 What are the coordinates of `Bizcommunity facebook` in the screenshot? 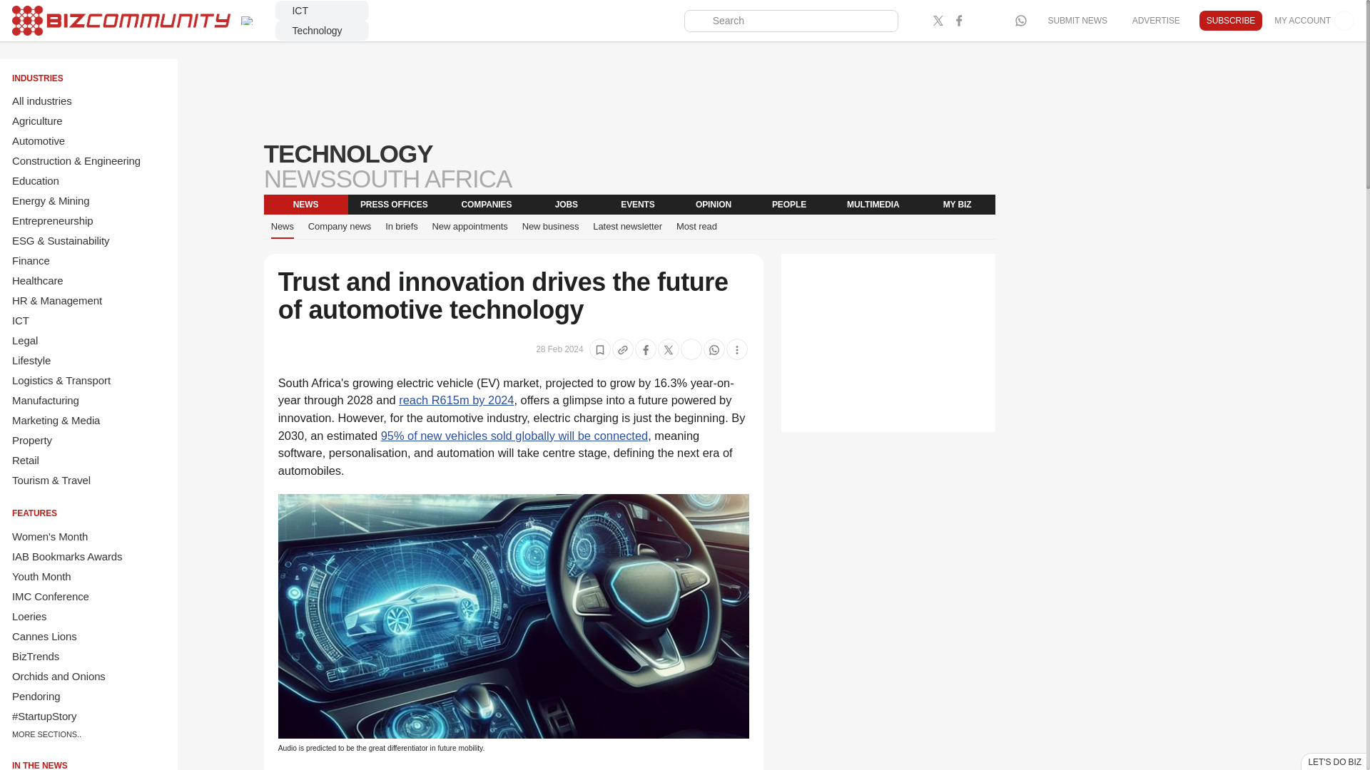 It's located at (1020, 21).